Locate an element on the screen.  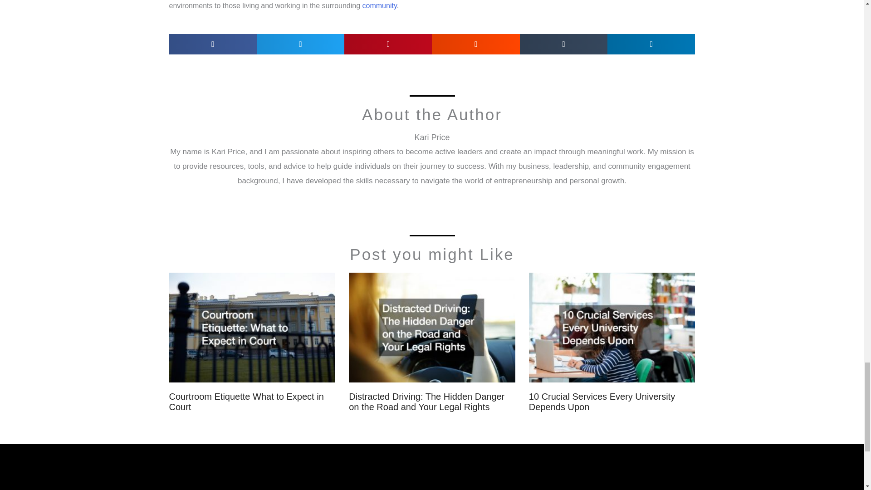
10 Crucial Services Every University Depends Upon is located at coordinates (602, 402).